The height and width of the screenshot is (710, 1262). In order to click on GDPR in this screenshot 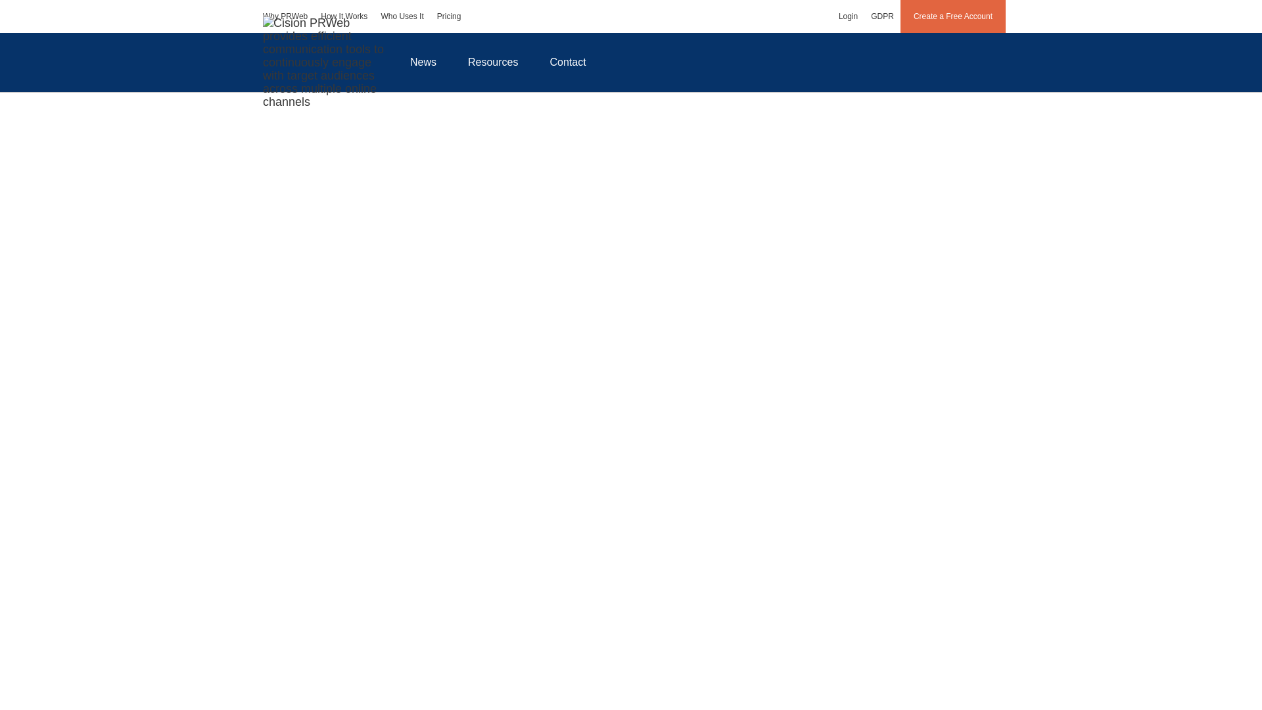, I will do `click(882, 16)`.